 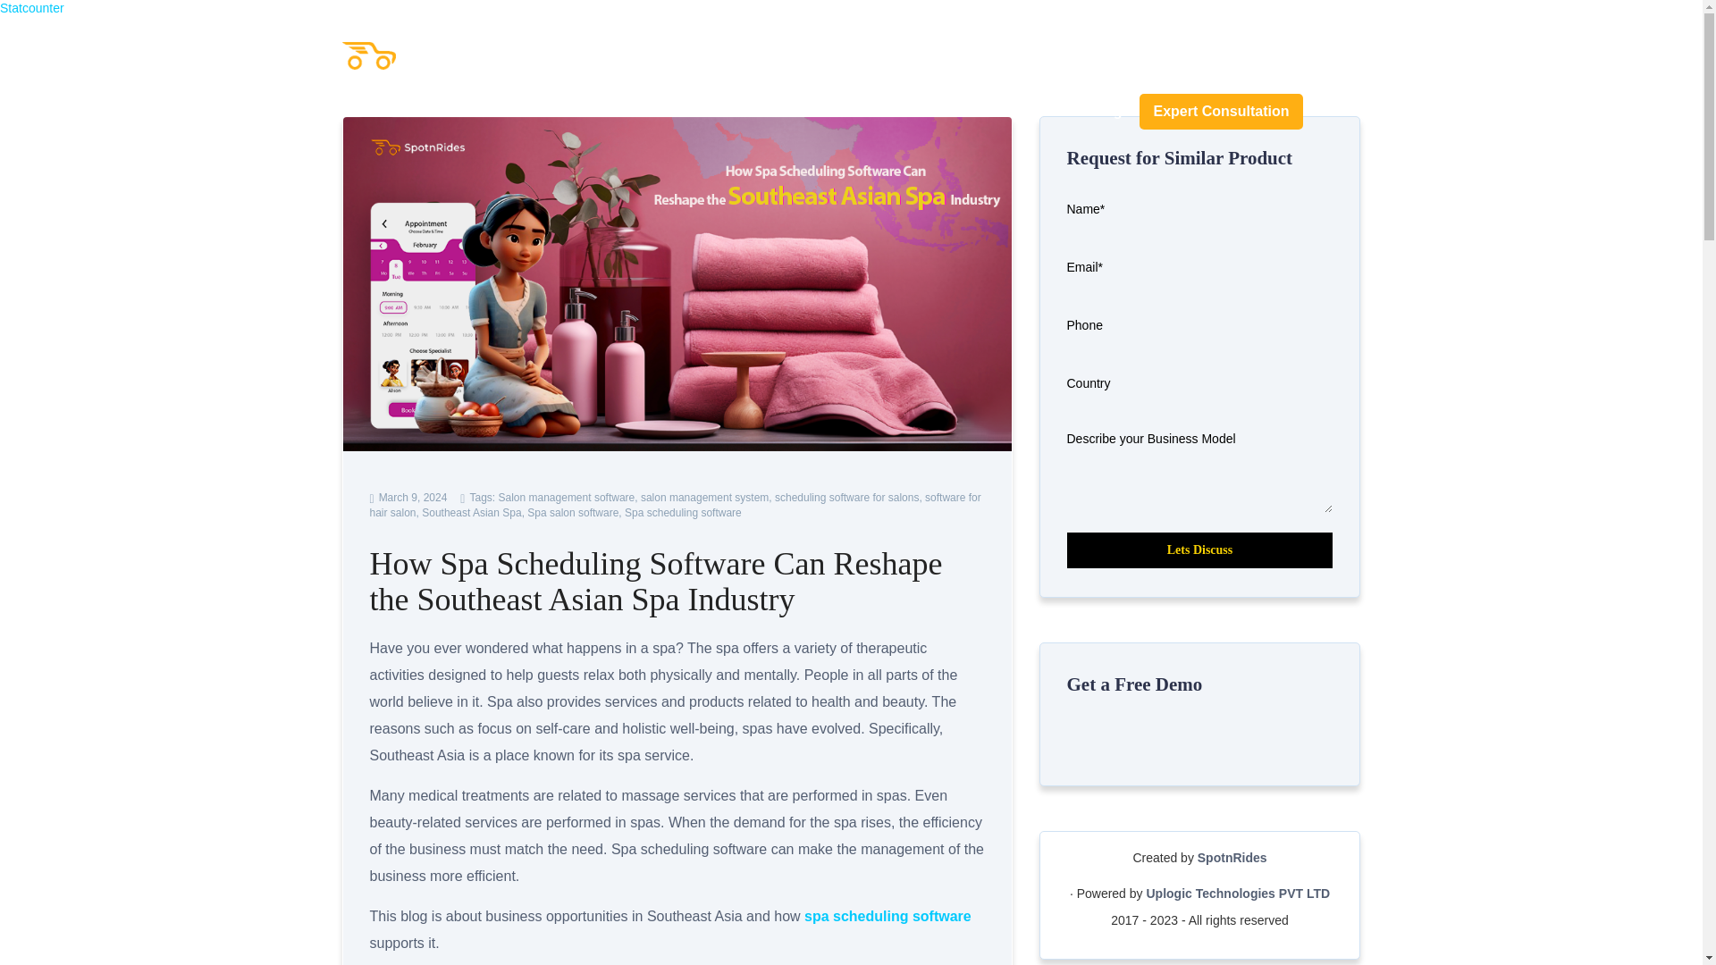 I want to click on Southeast Asian Spa, so click(x=472, y=513).